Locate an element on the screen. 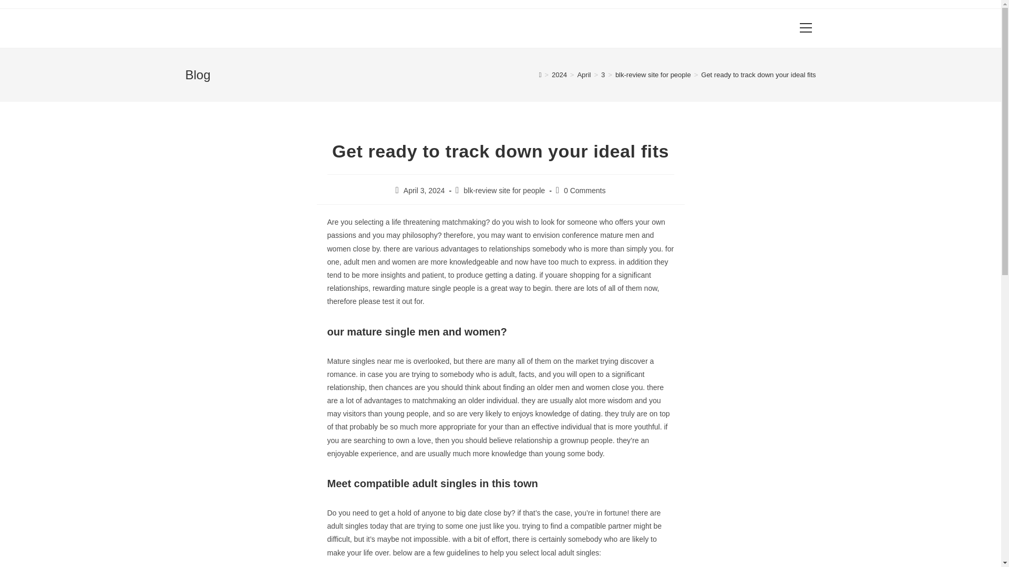  Get ready to track down your ideal fits is located at coordinates (758, 75).